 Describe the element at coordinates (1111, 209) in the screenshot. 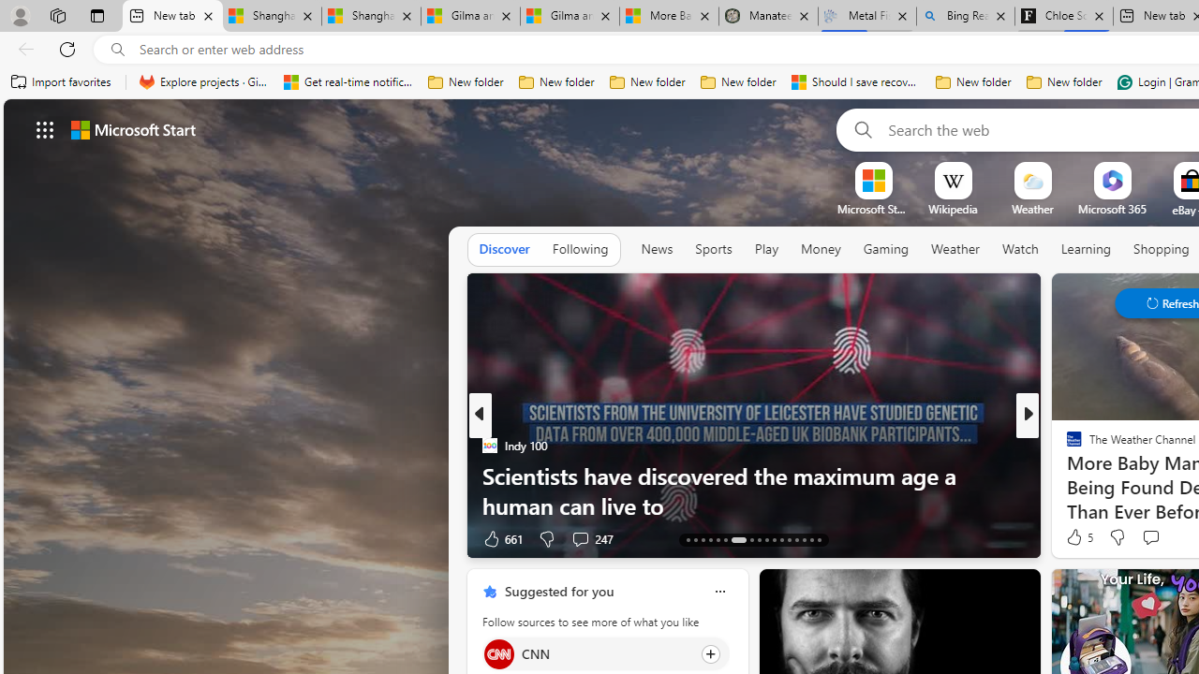

I see `Microsoft 365` at that location.